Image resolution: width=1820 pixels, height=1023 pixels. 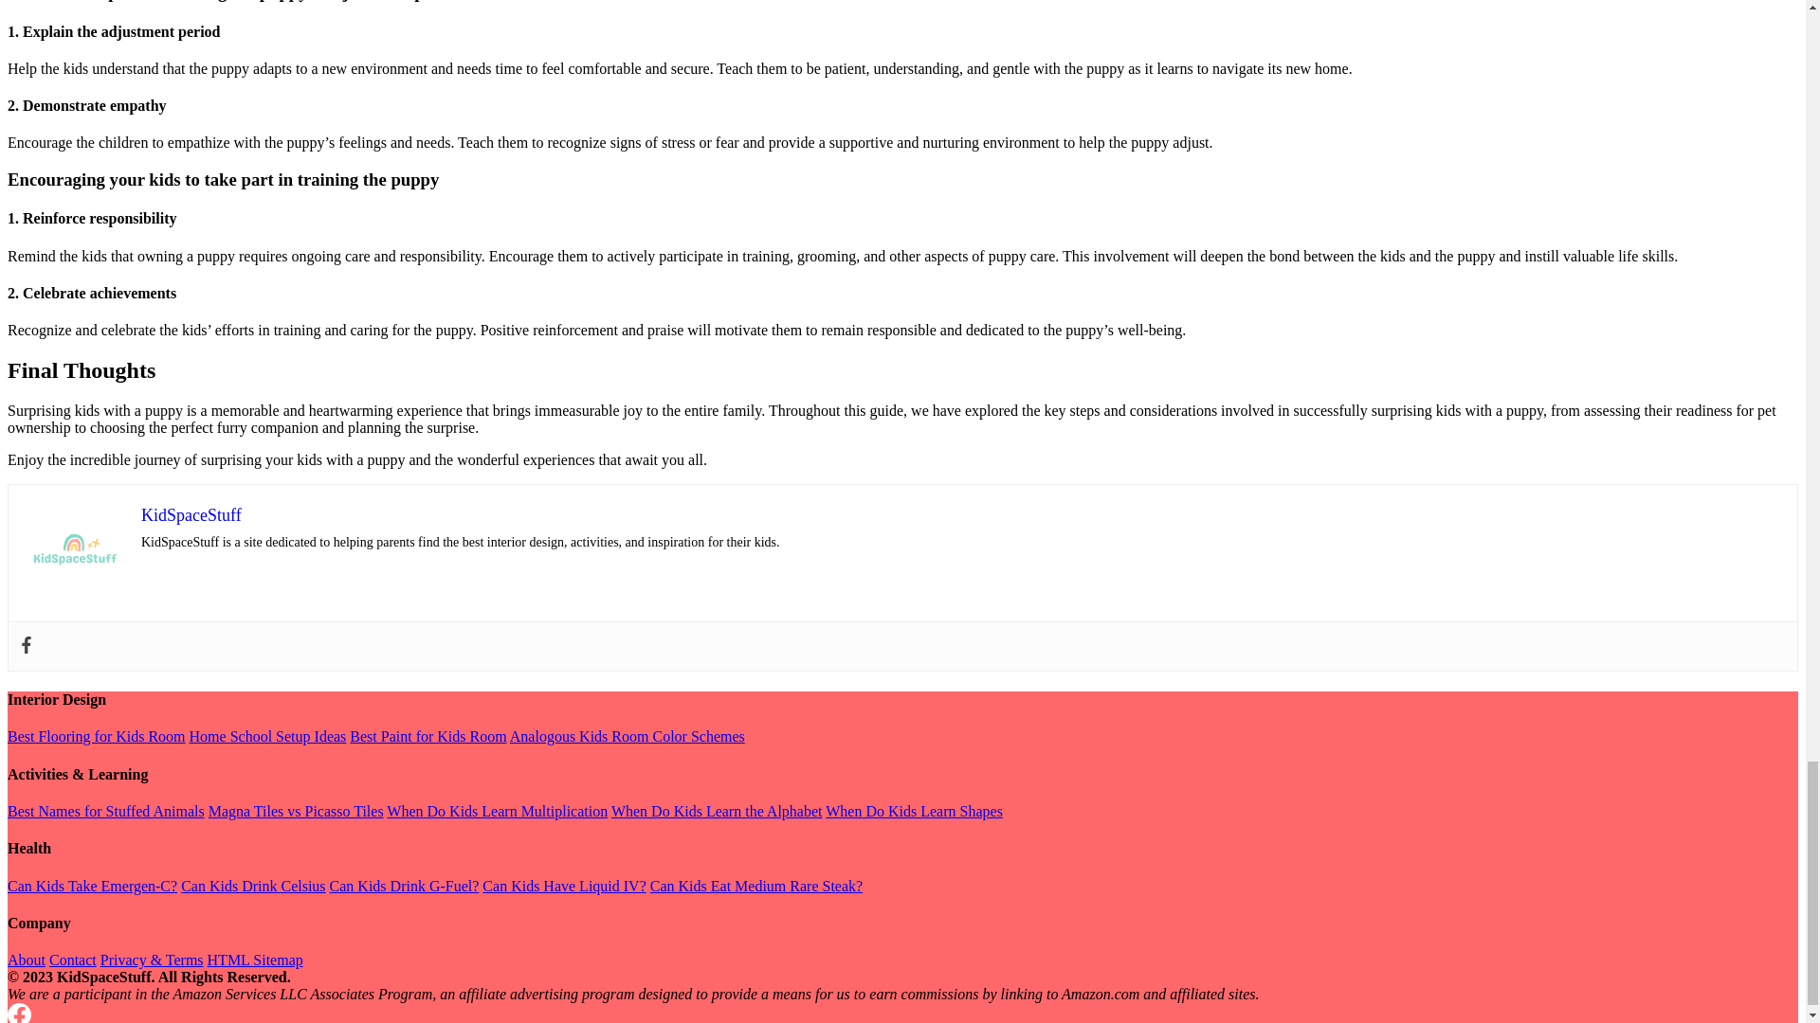 What do you see at coordinates (252, 885) in the screenshot?
I see `Can Kids Drink Celsius` at bounding box center [252, 885].